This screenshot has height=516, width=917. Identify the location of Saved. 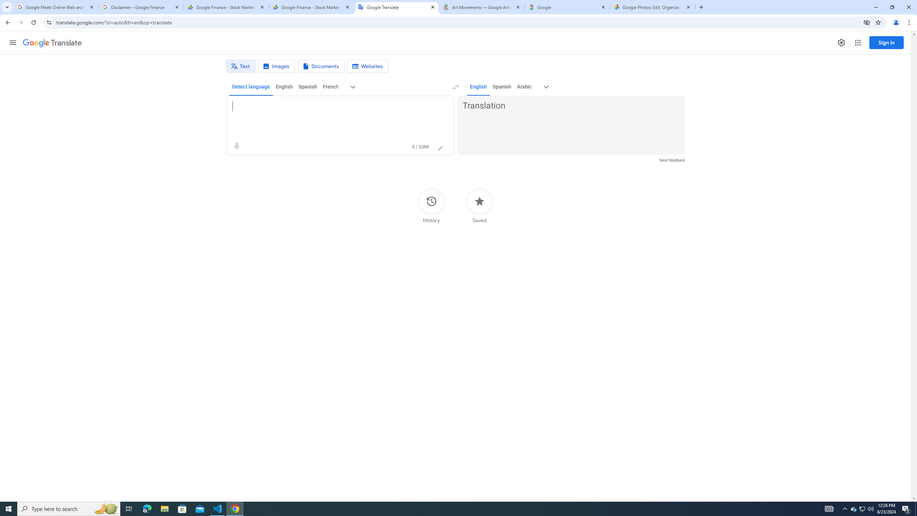
(479, 206).